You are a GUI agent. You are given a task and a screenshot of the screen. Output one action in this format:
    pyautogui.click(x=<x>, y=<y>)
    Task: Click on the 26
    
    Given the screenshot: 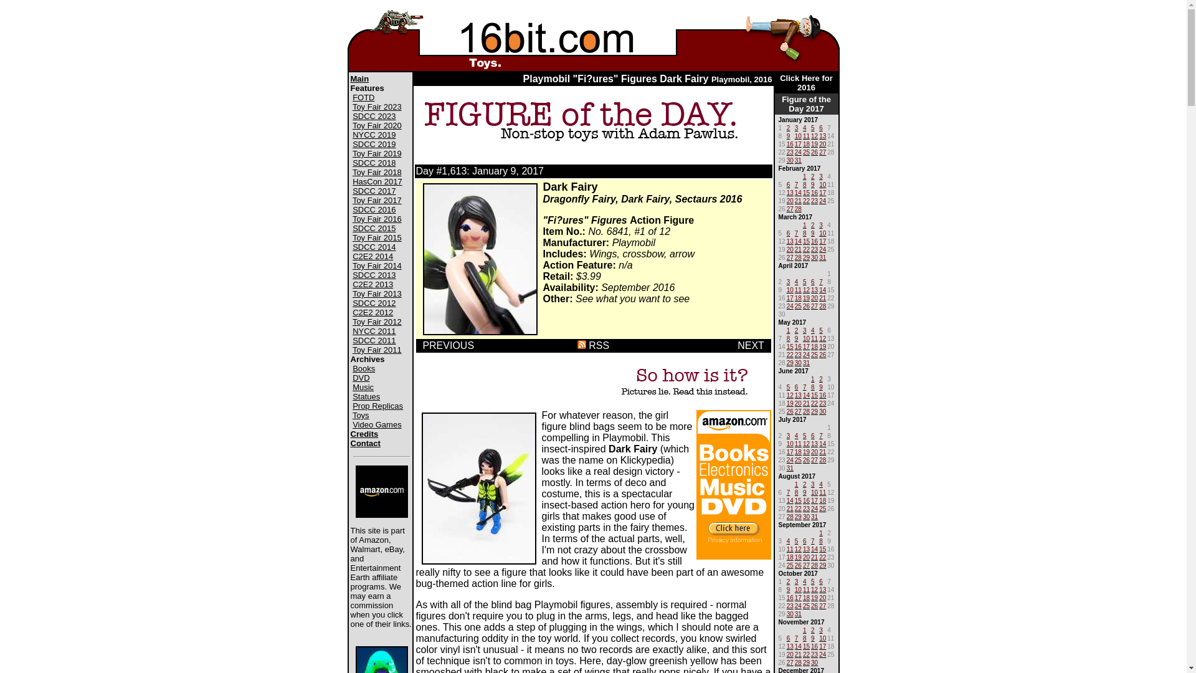 What is the action you would take?
    pyautogui.click(x=790, y=410)
    